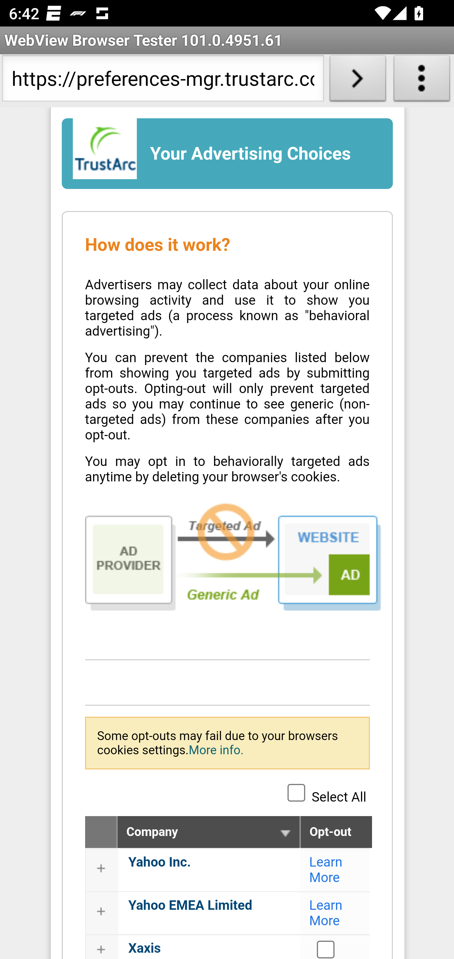 Image resolution: width=454 pixels, height=959 pixels. Describe the element at coordinates (326, 869) in the screenshot. I see `Learn More` at that location.